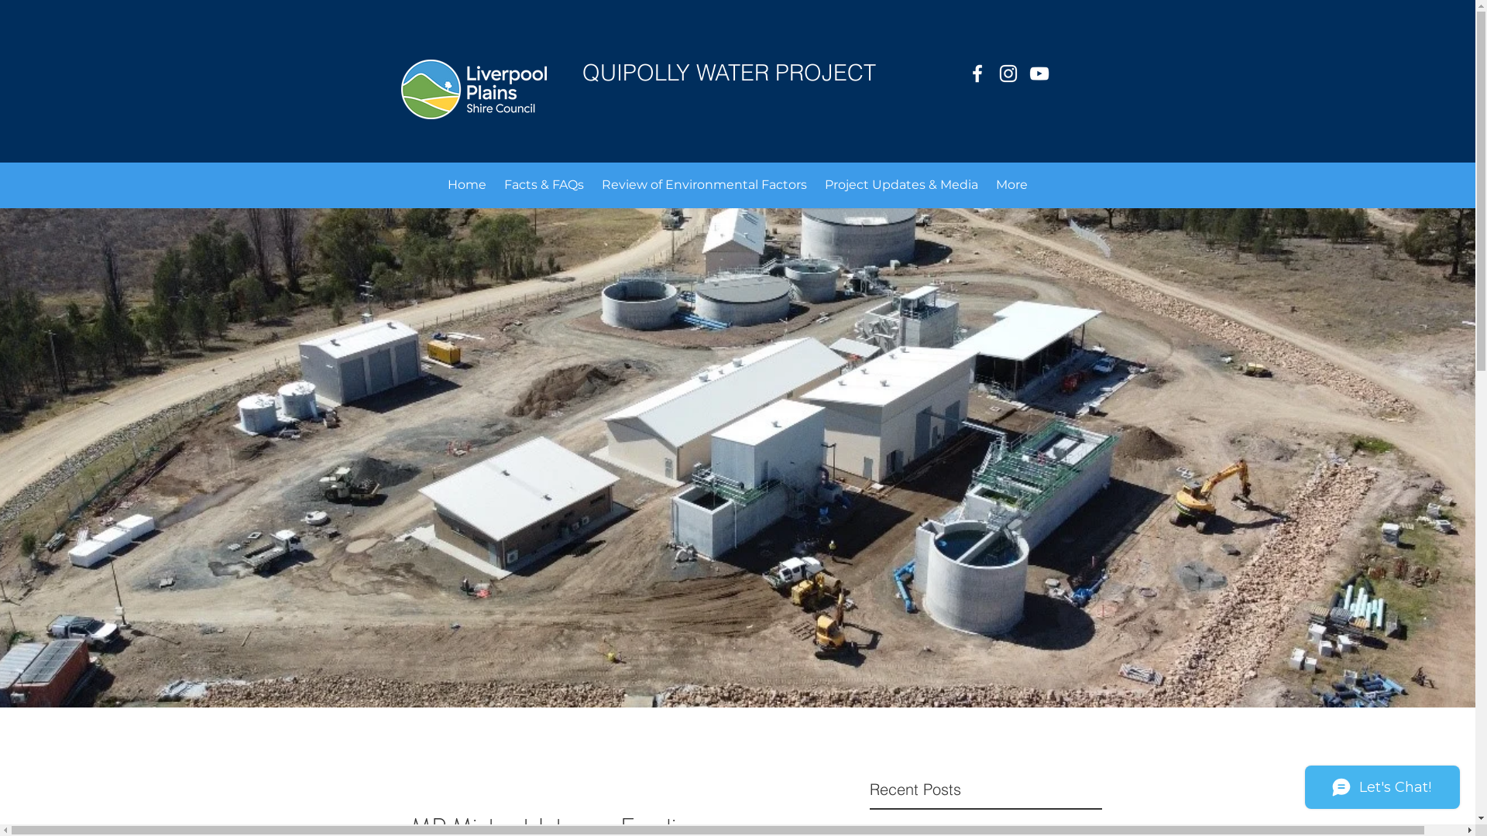 This screenshot has width=1487, height=836. I want to click on LPSC_INLINE LOGO REV_RGB_FA.png, so click(474, 90).